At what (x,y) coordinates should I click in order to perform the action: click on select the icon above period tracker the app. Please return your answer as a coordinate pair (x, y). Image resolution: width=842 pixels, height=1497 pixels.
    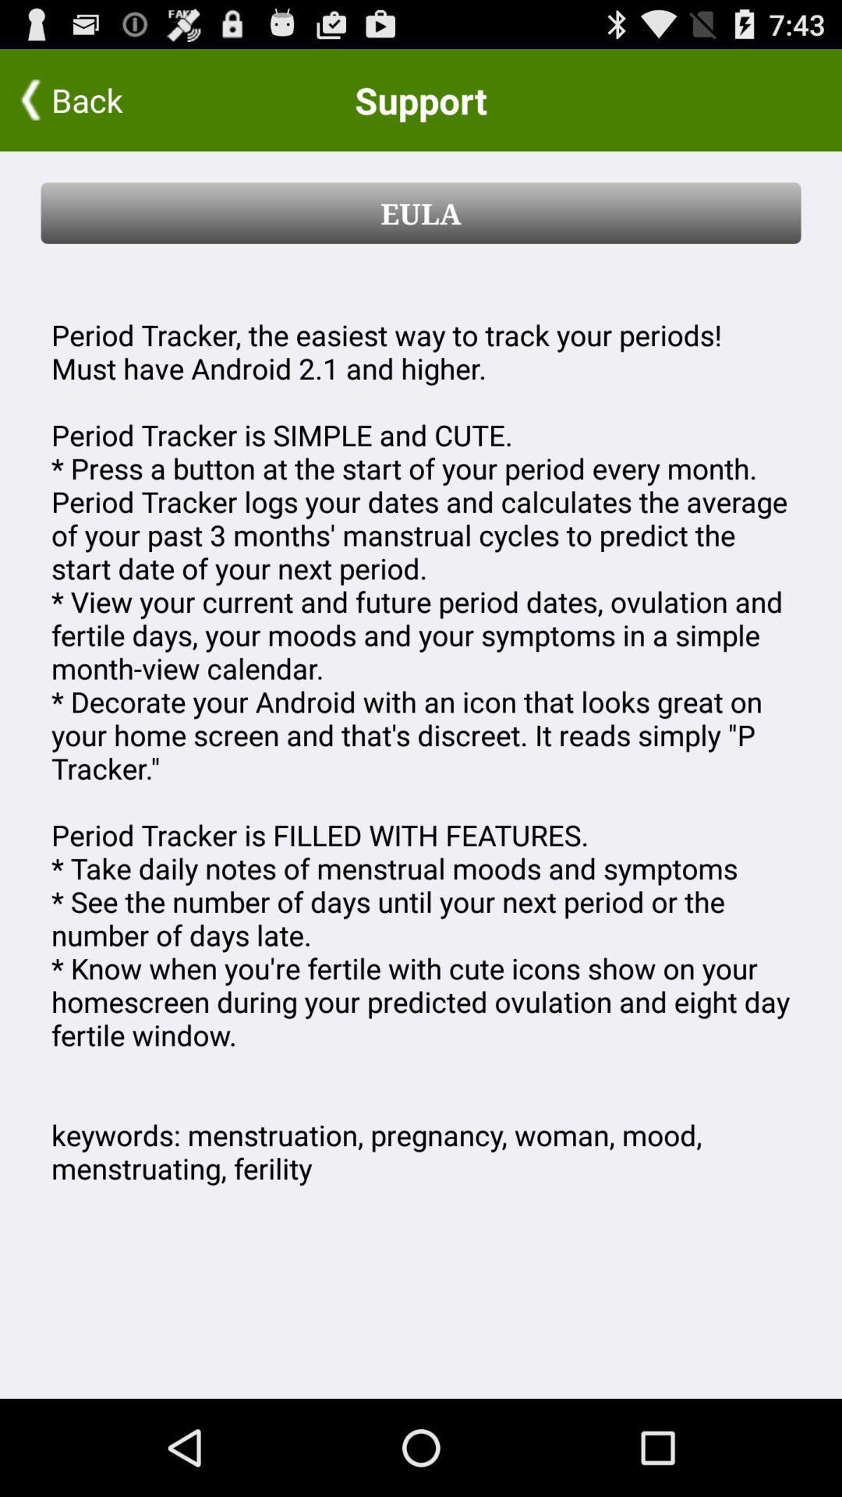
    Looking at the image, I should click on (421, 213).